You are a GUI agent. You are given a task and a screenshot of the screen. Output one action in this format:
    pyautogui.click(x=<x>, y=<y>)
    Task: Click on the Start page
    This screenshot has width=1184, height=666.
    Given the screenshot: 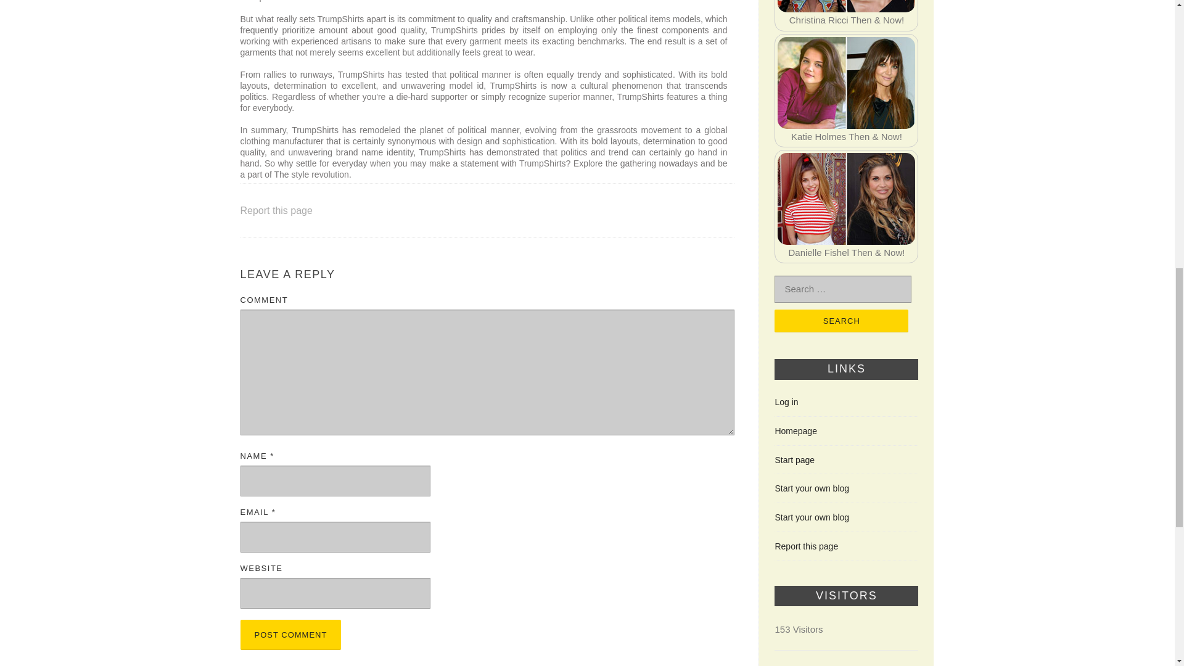 What is the action you would take?
    pyautogui.click(x=794, y=459)
    